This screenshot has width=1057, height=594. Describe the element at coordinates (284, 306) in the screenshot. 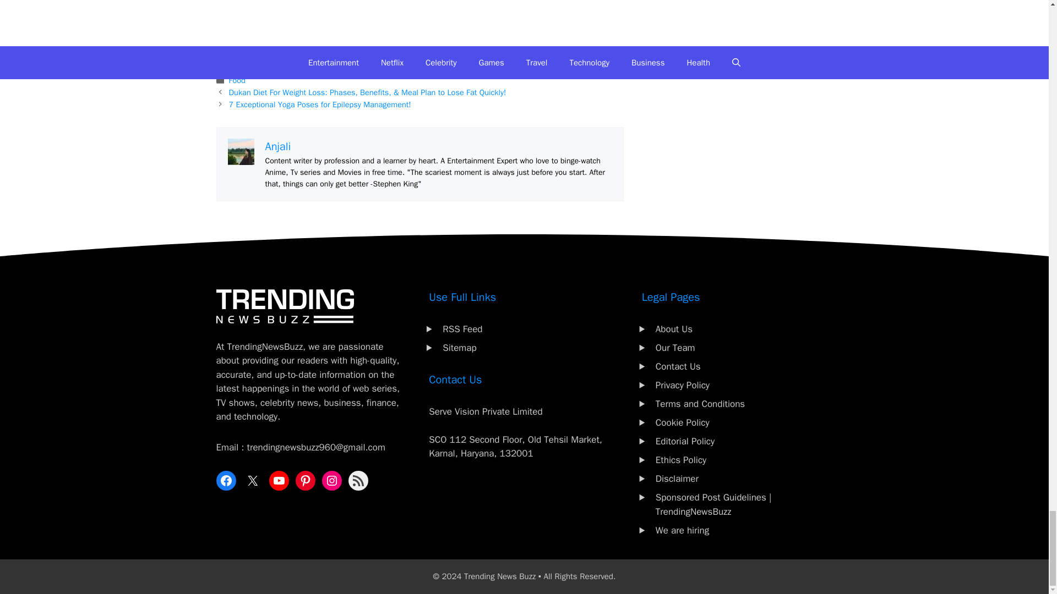

I see `Trendingnewsbuzz-white` at that location.